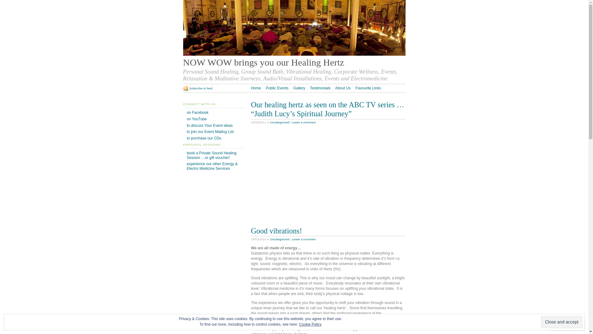  What do you see at coordinates (197, 119) in the screenshot?
I see `on YouTube` at bounding box center [197, 119].